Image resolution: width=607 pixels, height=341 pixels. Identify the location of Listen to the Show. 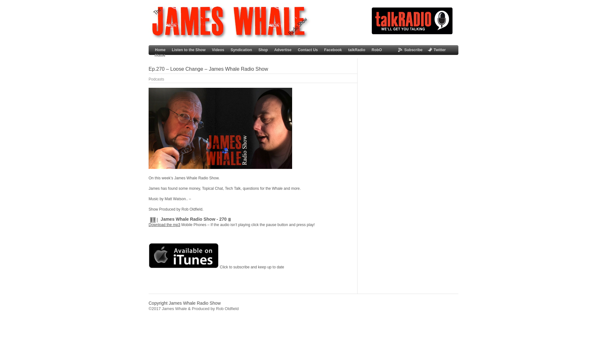
(188, 50).